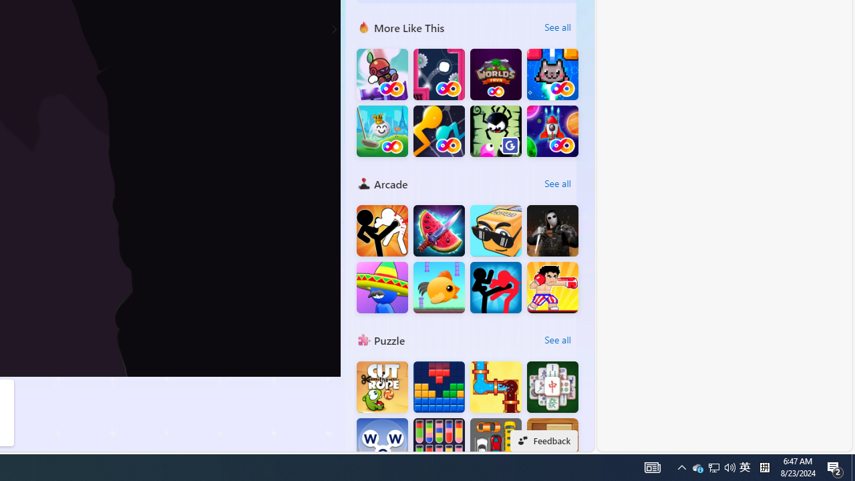  What do you see at coordinates (439, 287) in the screenshot?
I see `Flappy Chicken` at bounding box center [439, 287].